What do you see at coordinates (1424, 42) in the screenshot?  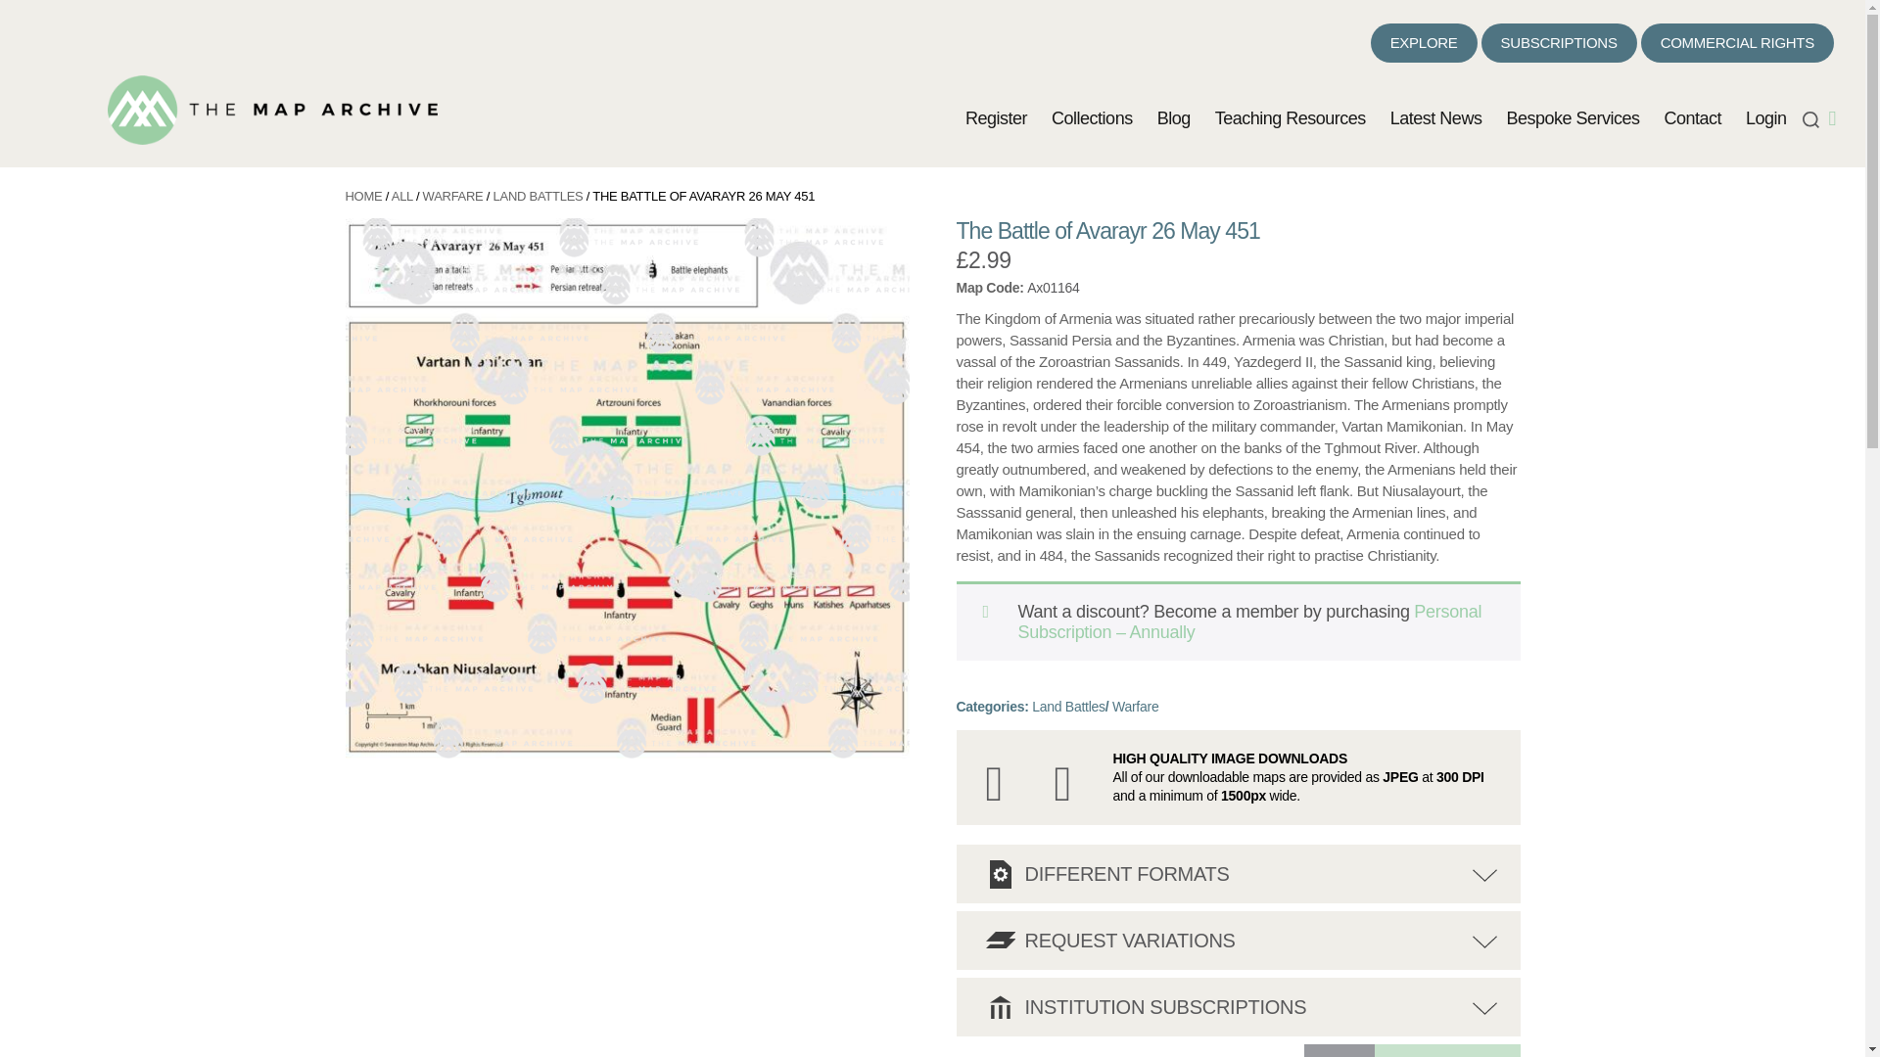 I see `EXPLORE` at bounding box center [1424, 42].